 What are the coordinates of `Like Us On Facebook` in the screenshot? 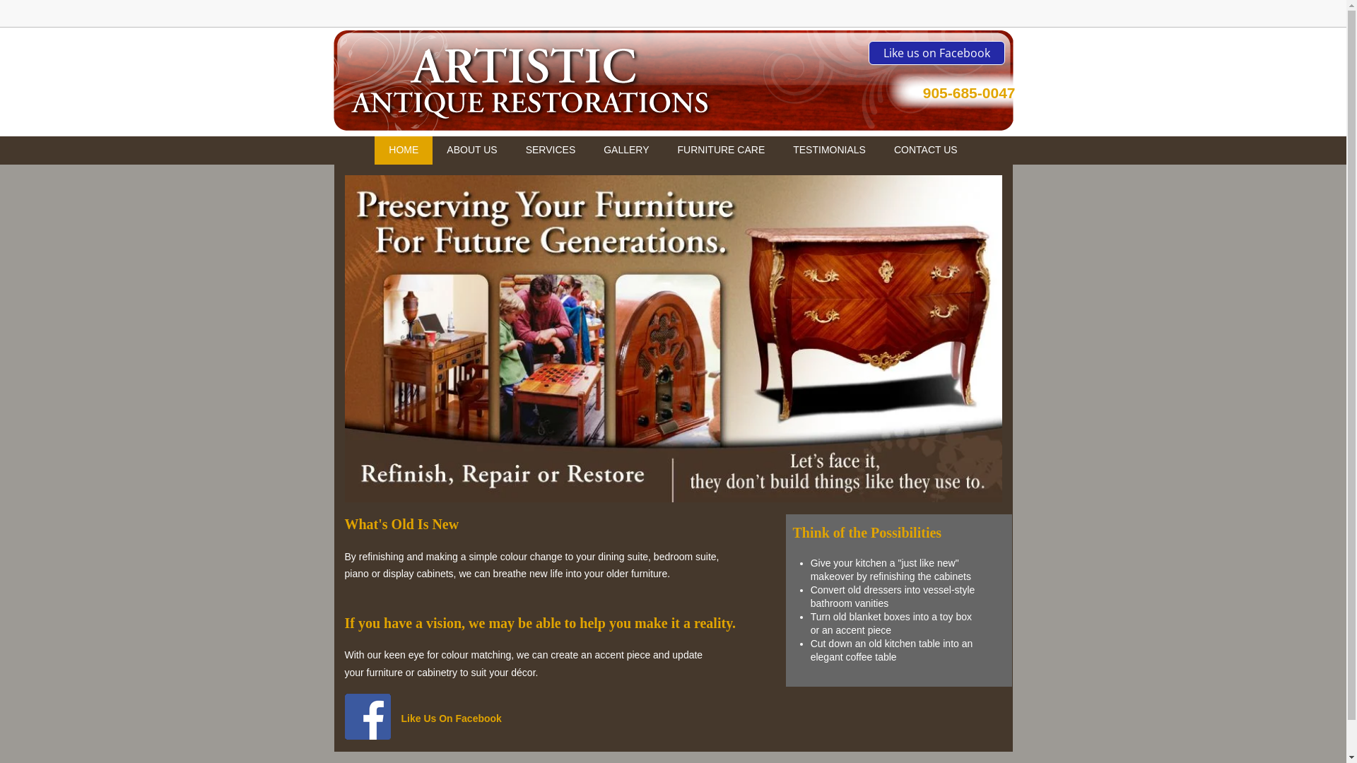 It's located at (452, 719).